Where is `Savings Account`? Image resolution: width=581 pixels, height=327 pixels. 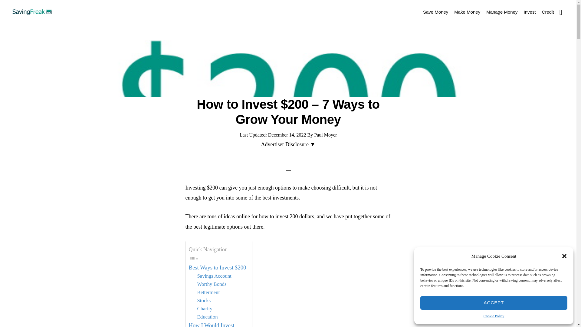
Savings Account is located at coordinates (214, 276).